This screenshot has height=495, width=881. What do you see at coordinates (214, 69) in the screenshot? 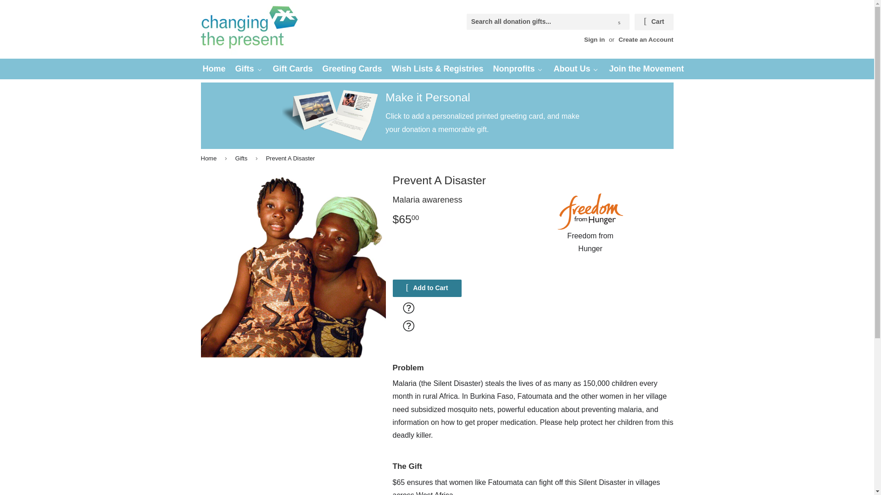
I see `Home` at bounding box center [214, 69].